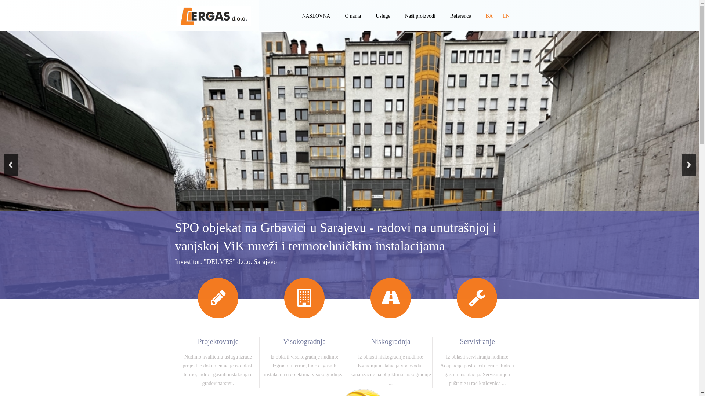  I want to click on O nama, so click(352, 16).